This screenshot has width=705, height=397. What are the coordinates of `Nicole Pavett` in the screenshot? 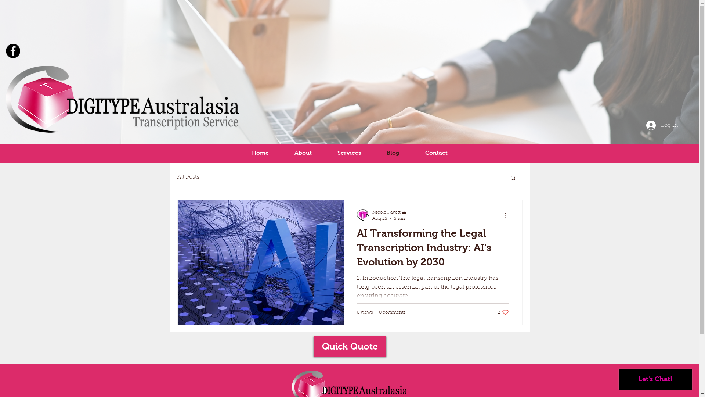 It's located at (390, 212).